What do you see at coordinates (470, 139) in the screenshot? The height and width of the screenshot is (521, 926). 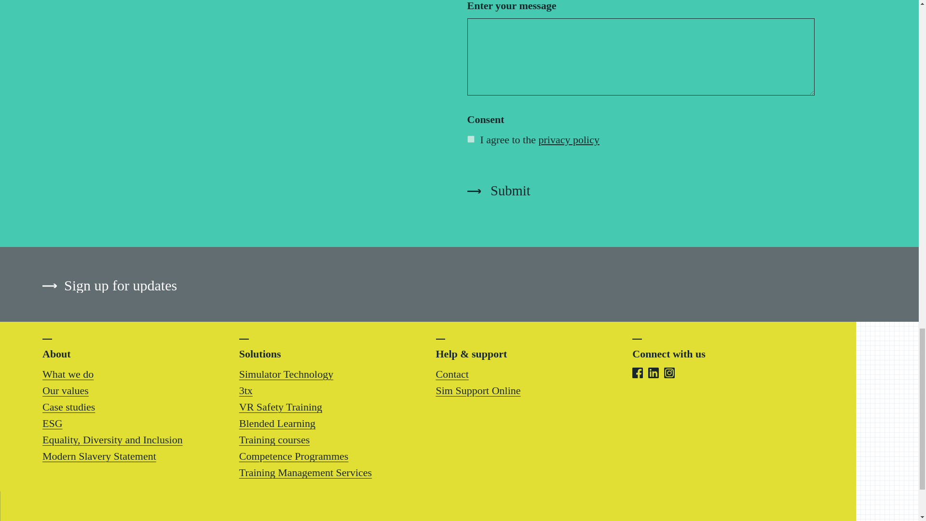 I see `1` at bounding box center [470, 139].